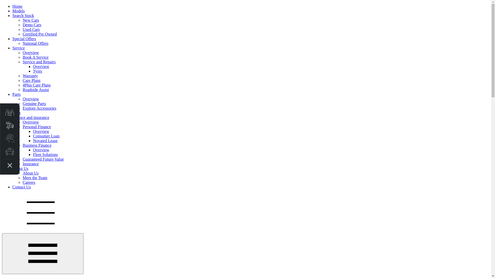  Describe the element at coordinates (16, 94) in the screenshot. I see `Parts` at that location.